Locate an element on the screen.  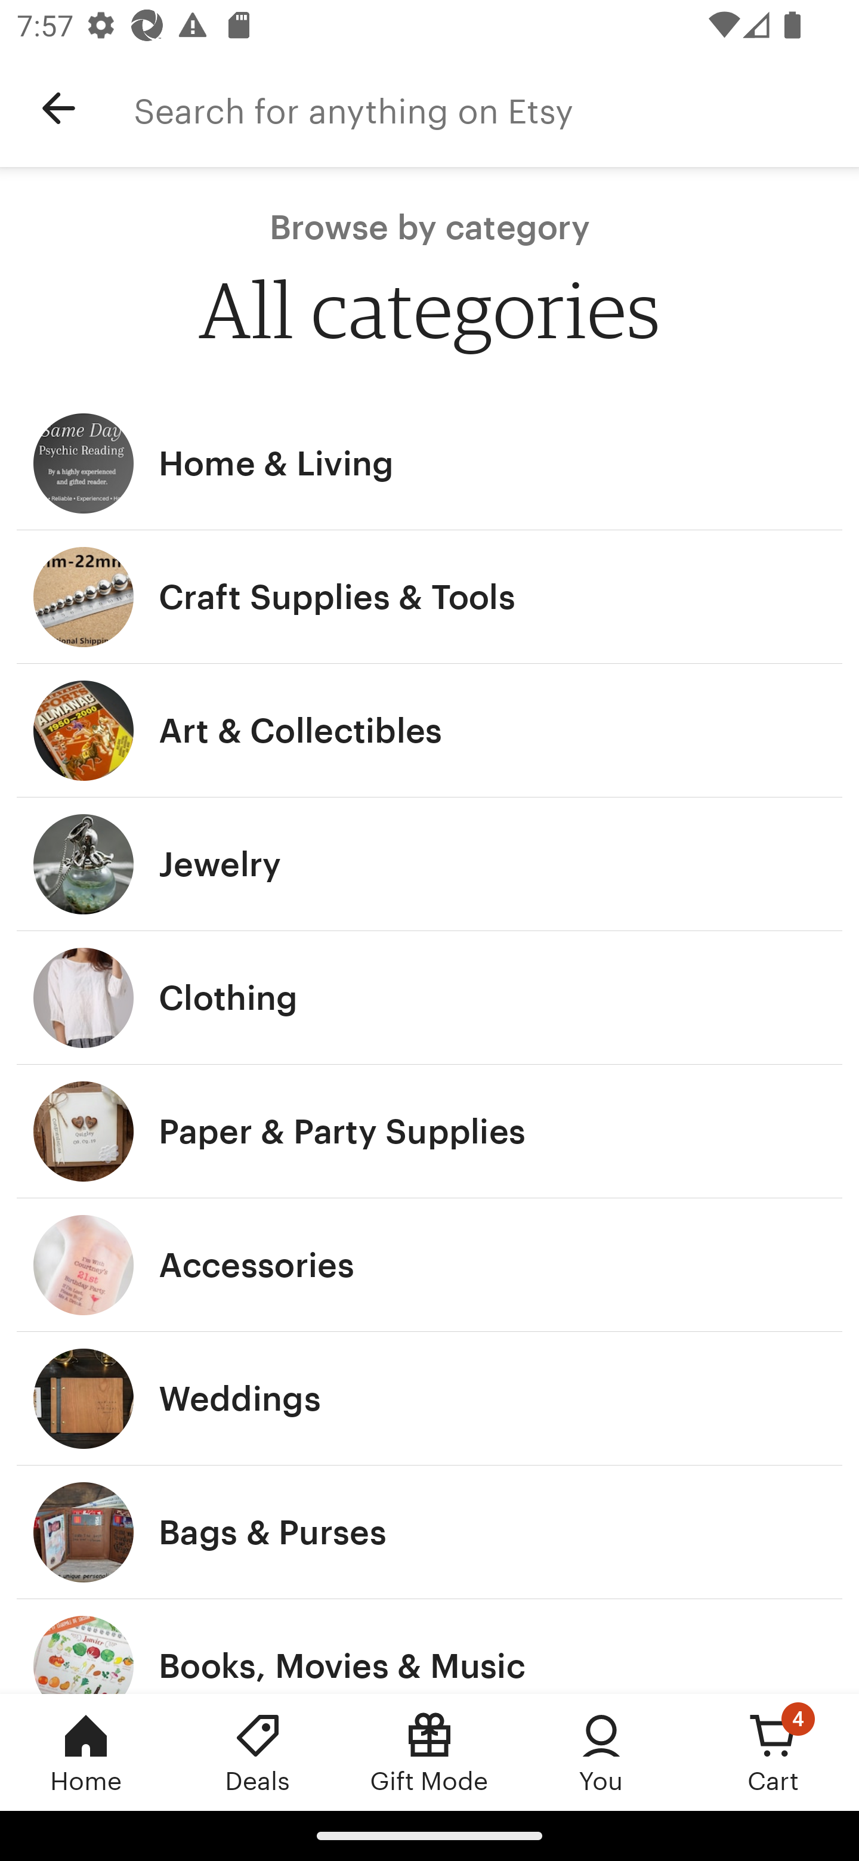
Clothing is located at coordinates (429, 997).